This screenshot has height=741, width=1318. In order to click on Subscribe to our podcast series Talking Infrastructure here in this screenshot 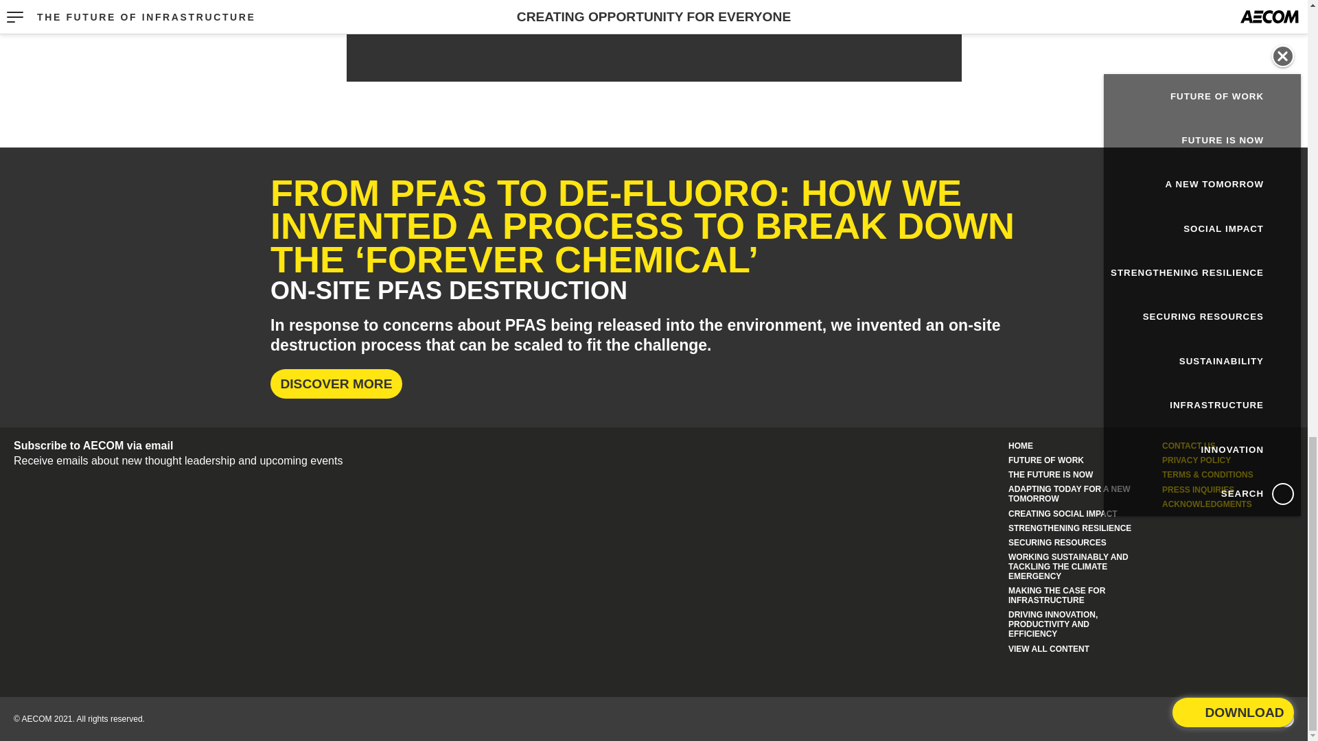, I will do `click(654, 14)`.